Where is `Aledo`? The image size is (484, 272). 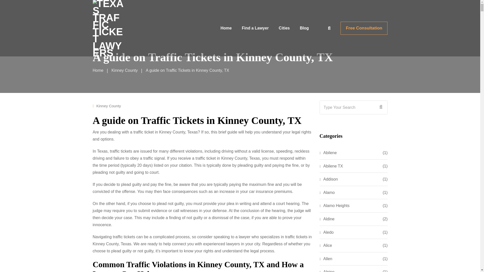
Aledo is located at coordinates (327, 232).